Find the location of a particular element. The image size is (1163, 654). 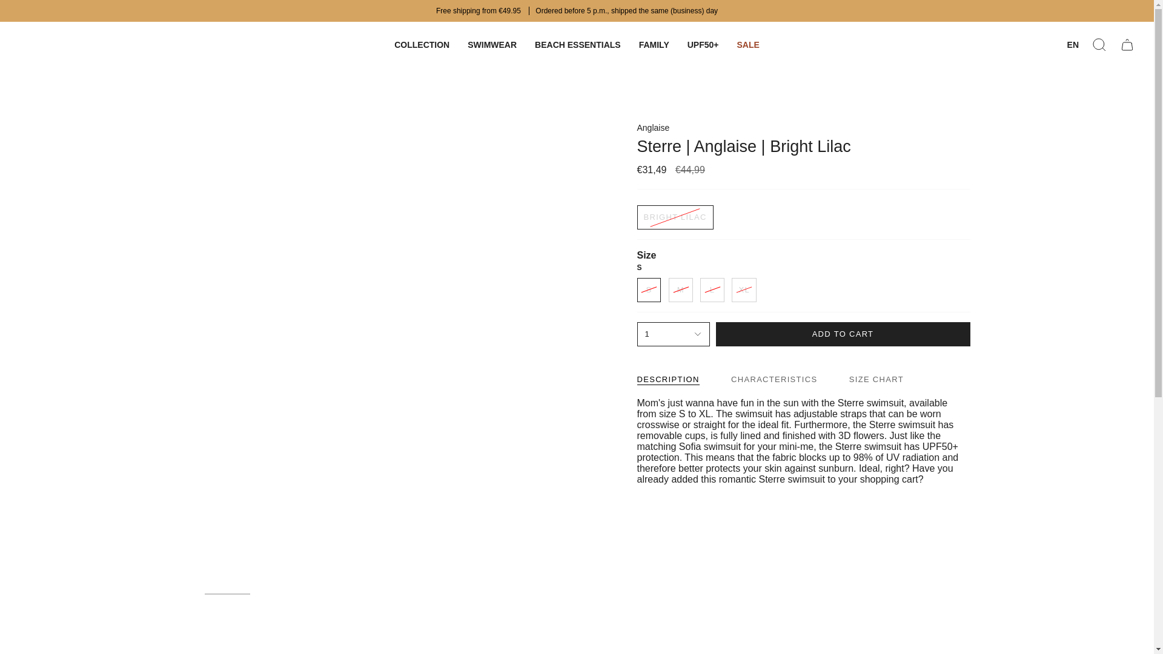

BEACH ESSENTIALS is located at coordinates (578, 45).